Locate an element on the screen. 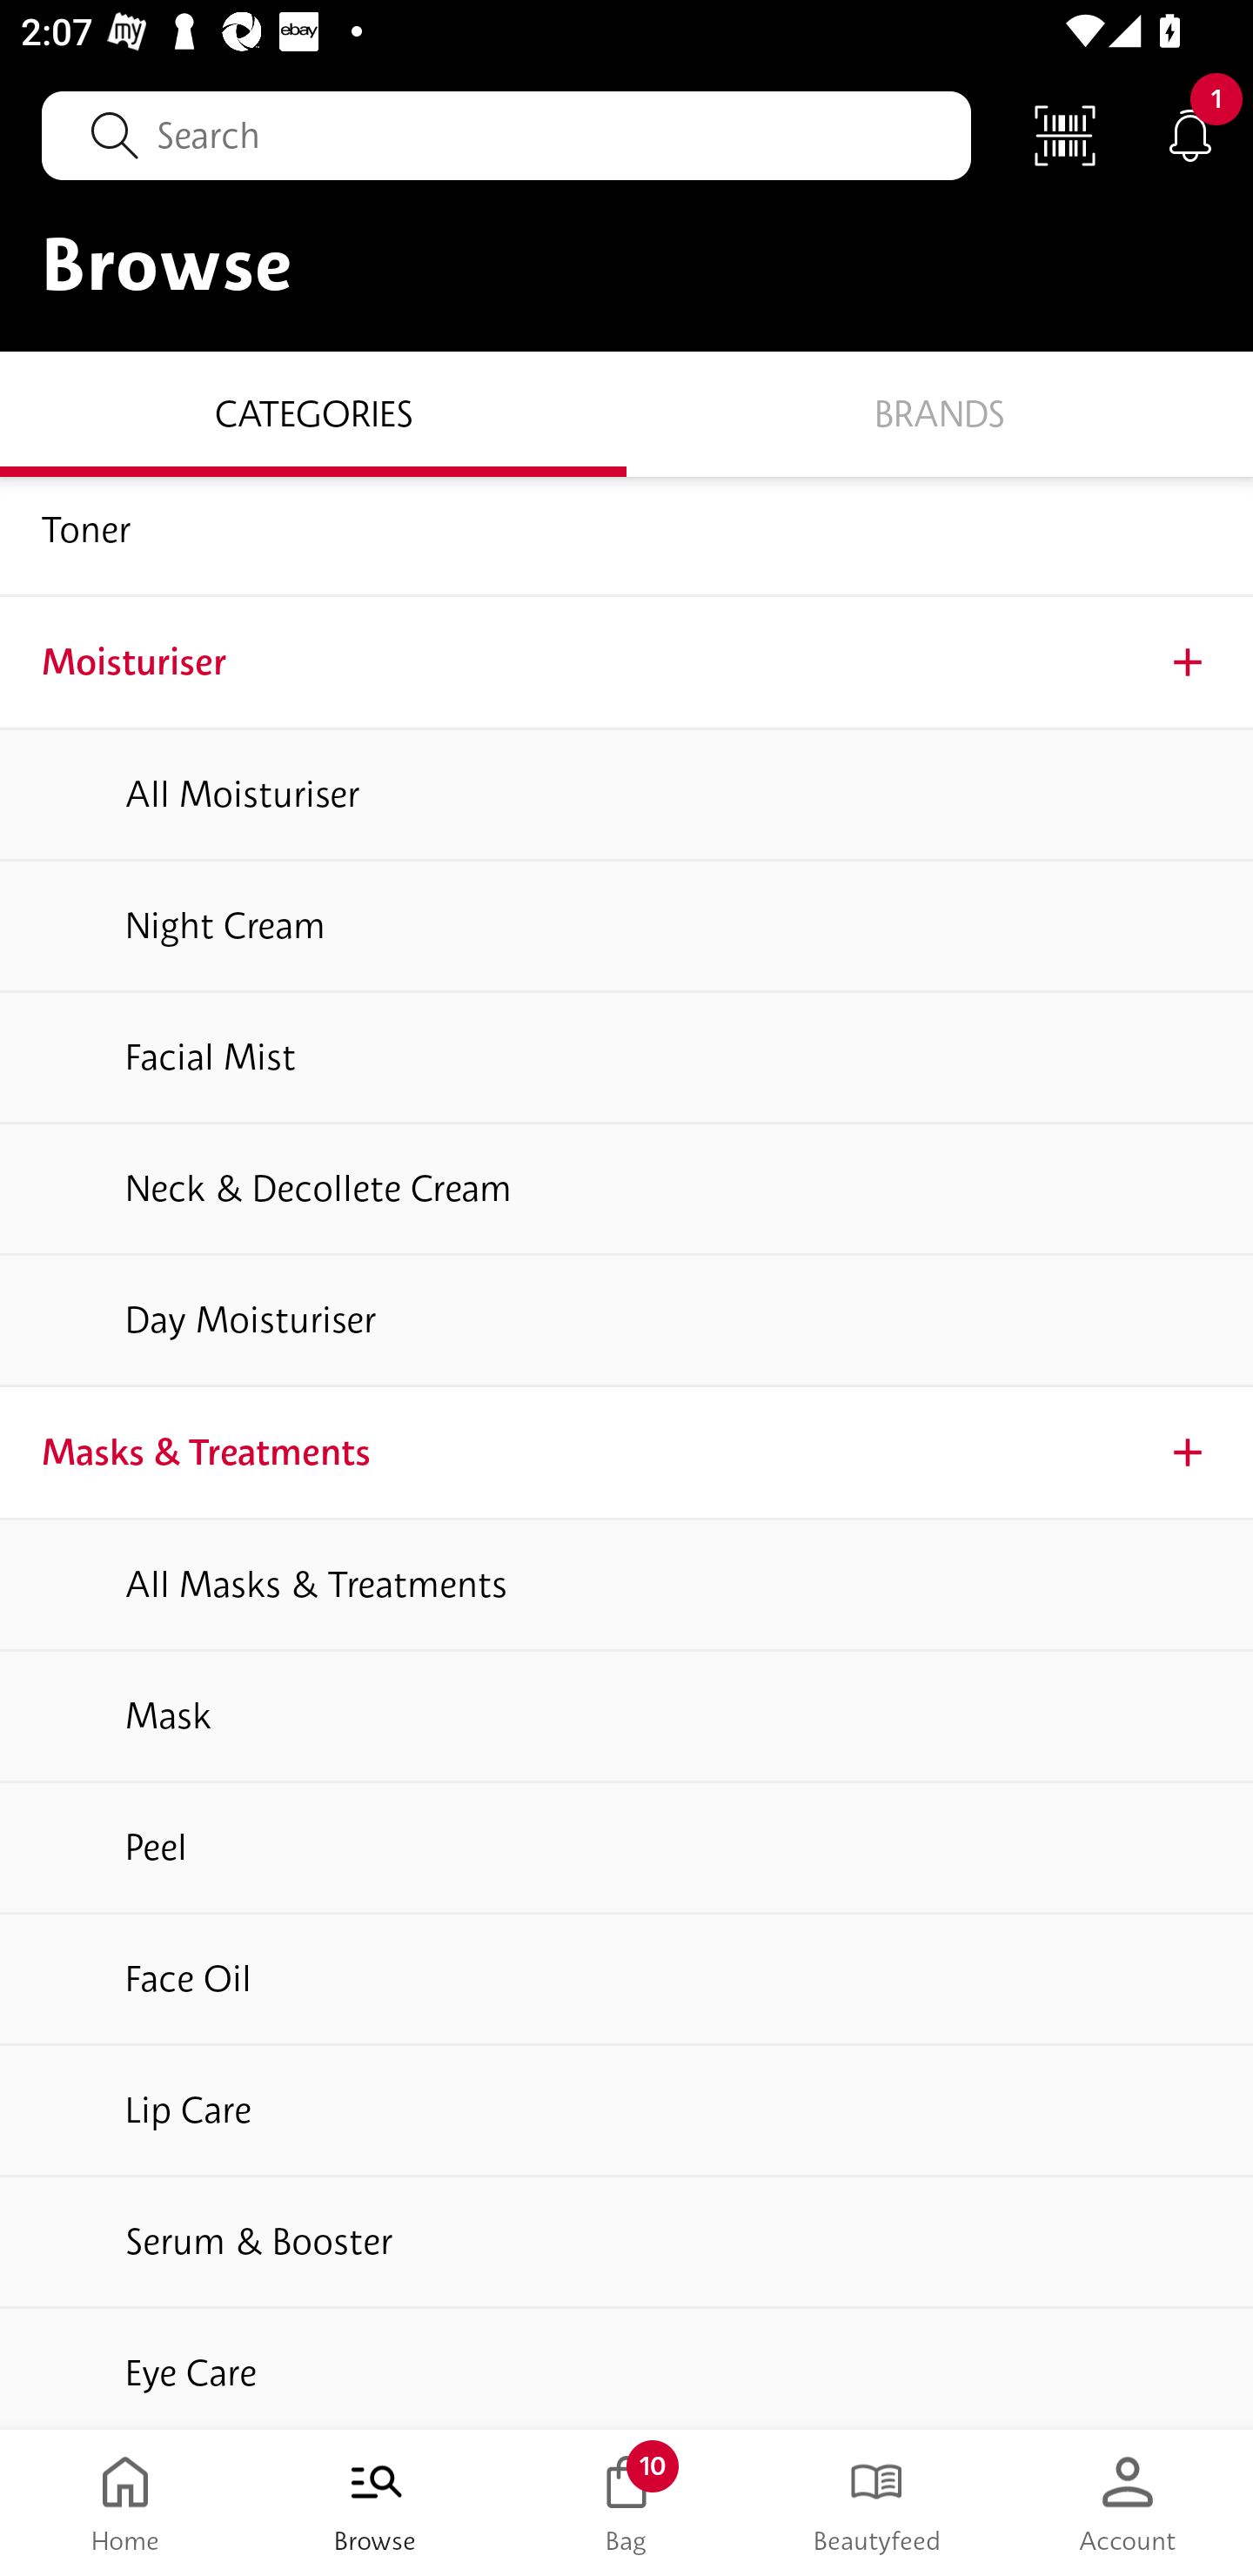 Image resolution: width=1253 pixels, height=2576 pixels. Face Oil is located at coordinates (626, 1979).